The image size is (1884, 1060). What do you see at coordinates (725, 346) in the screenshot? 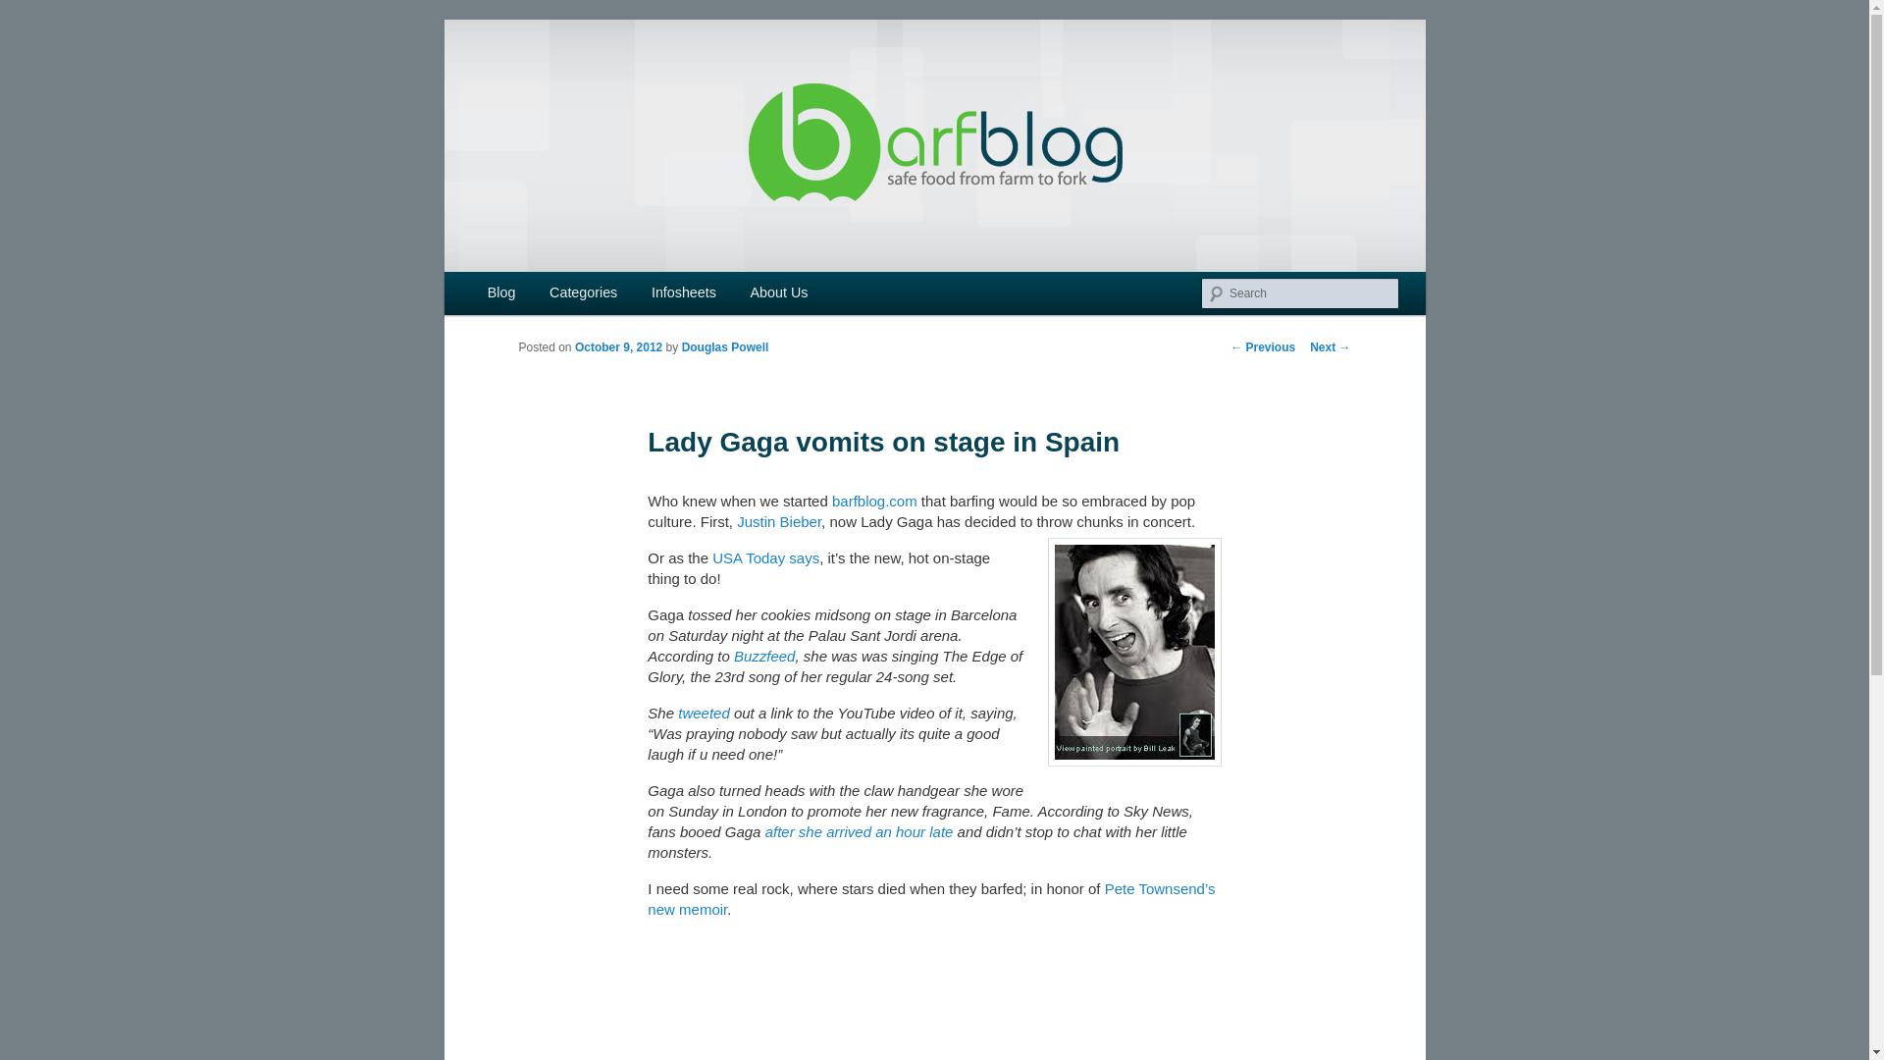
I see `View all posts by Douglas Powell` at bounding box center [725, 346].